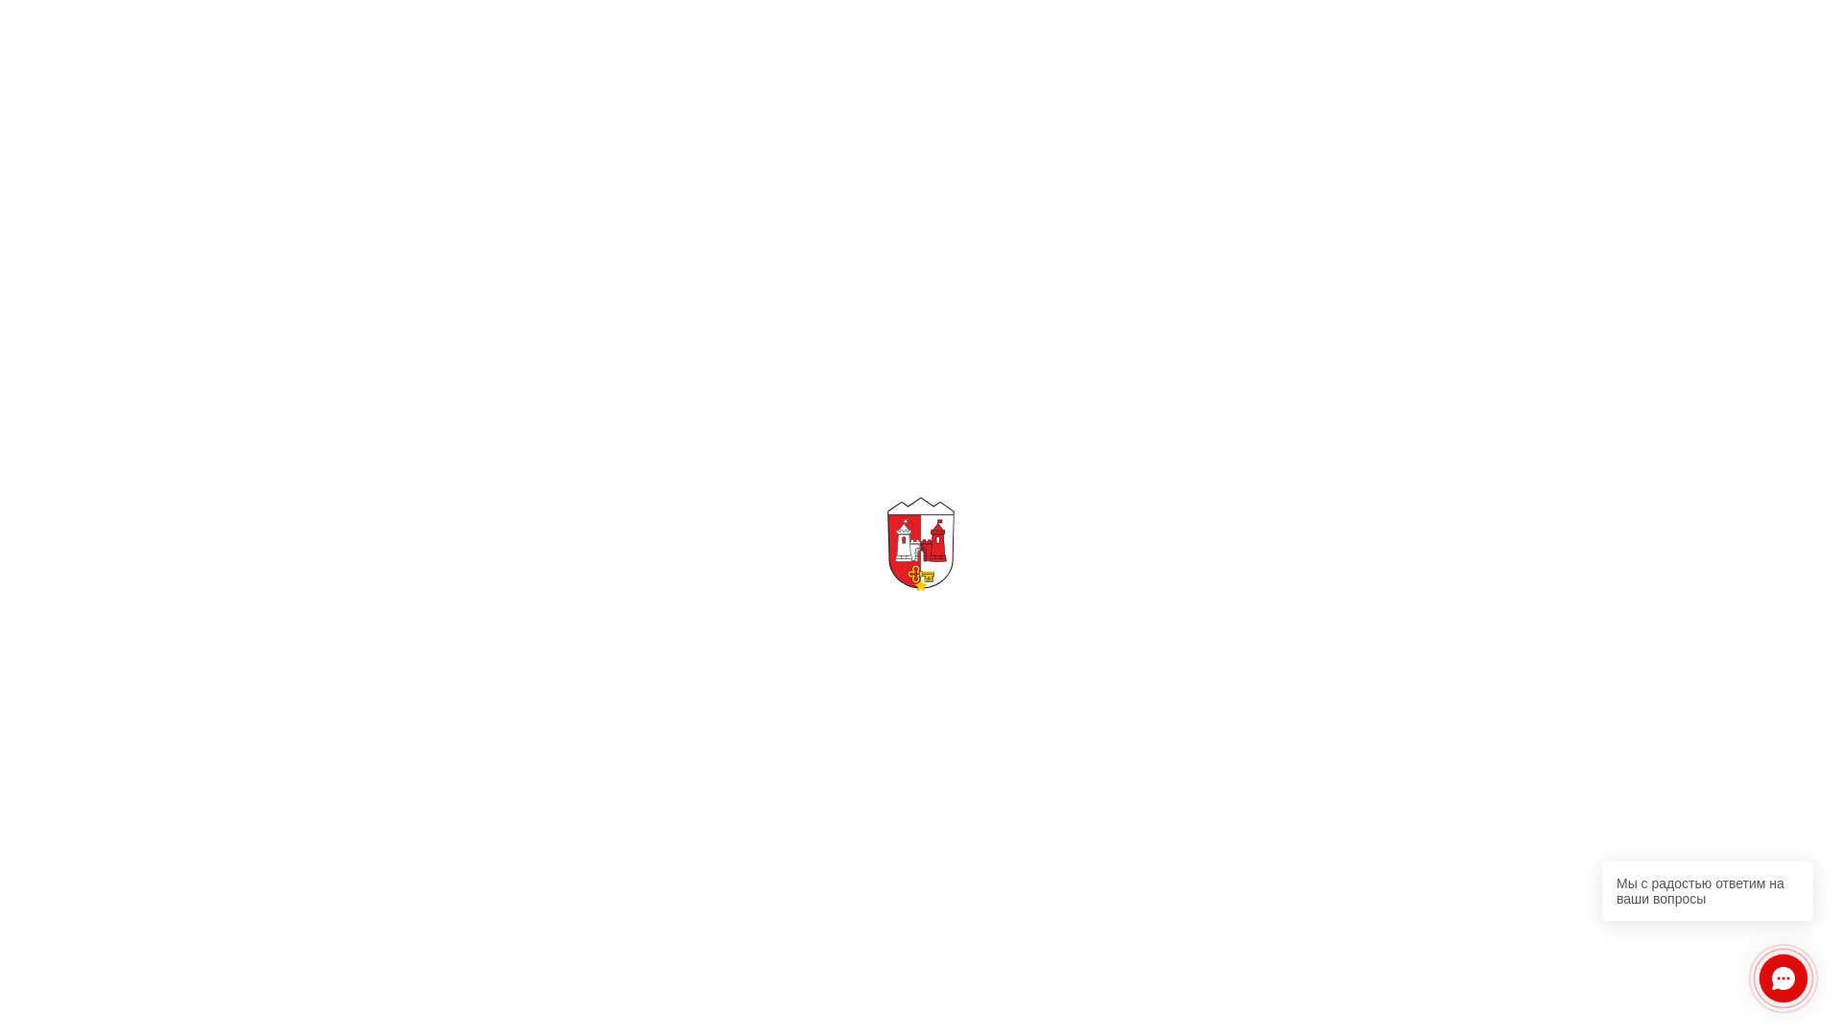 This screenshot has height=1036, width=1842. Describe the element at coordinates (1738, 44) in the screenshot. I see `English` at that location.